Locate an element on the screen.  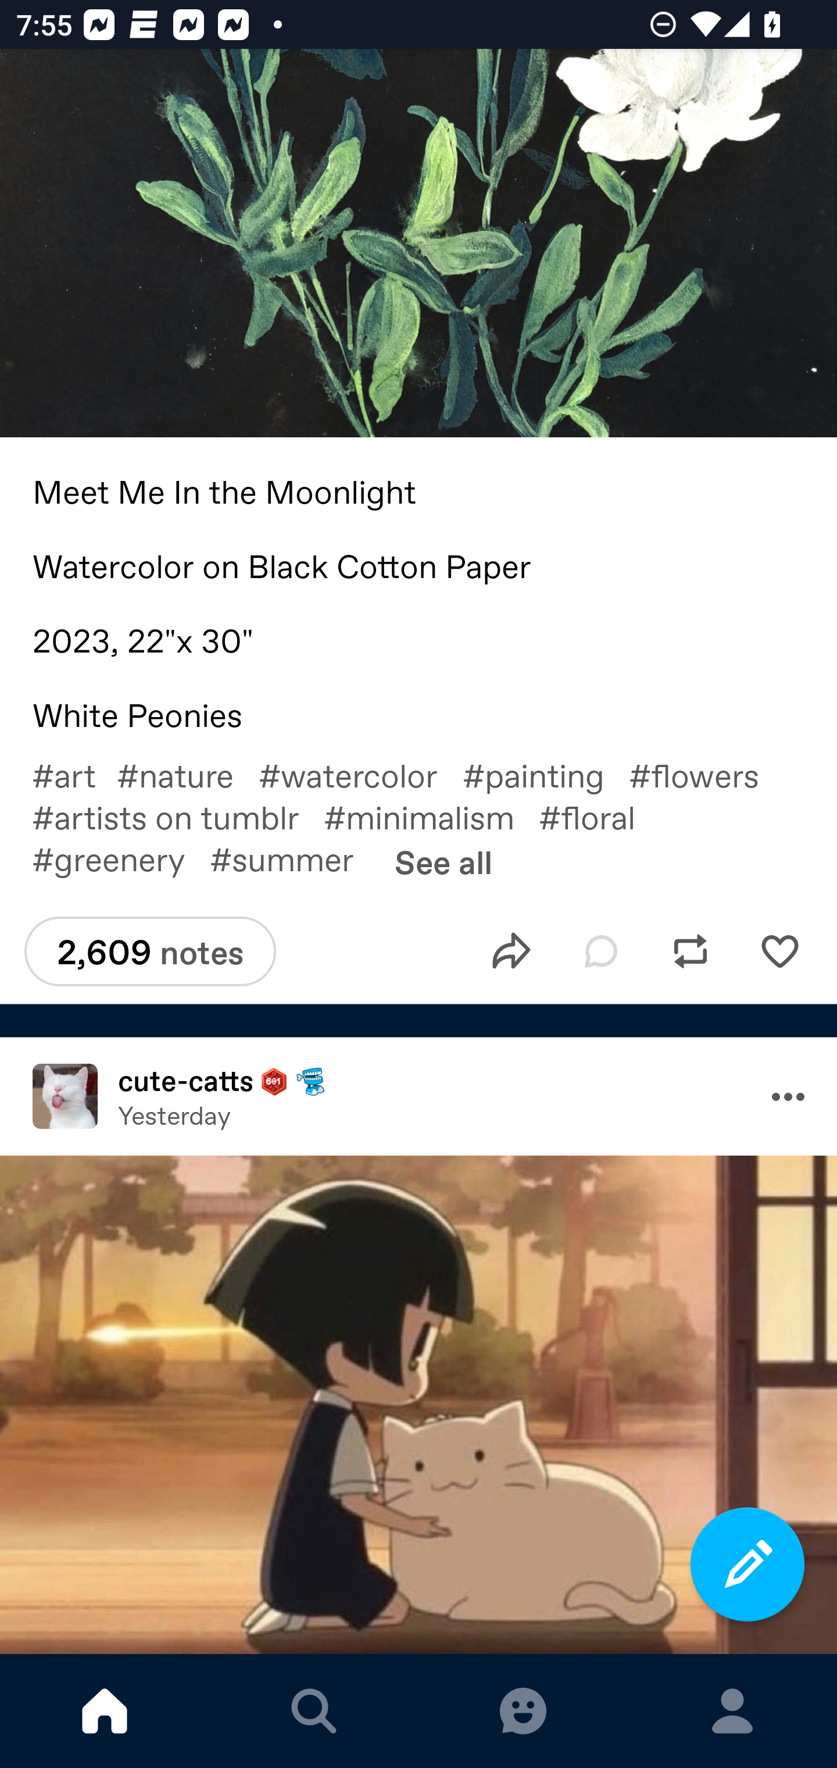
#greenery is located at coordinates (121, 858).